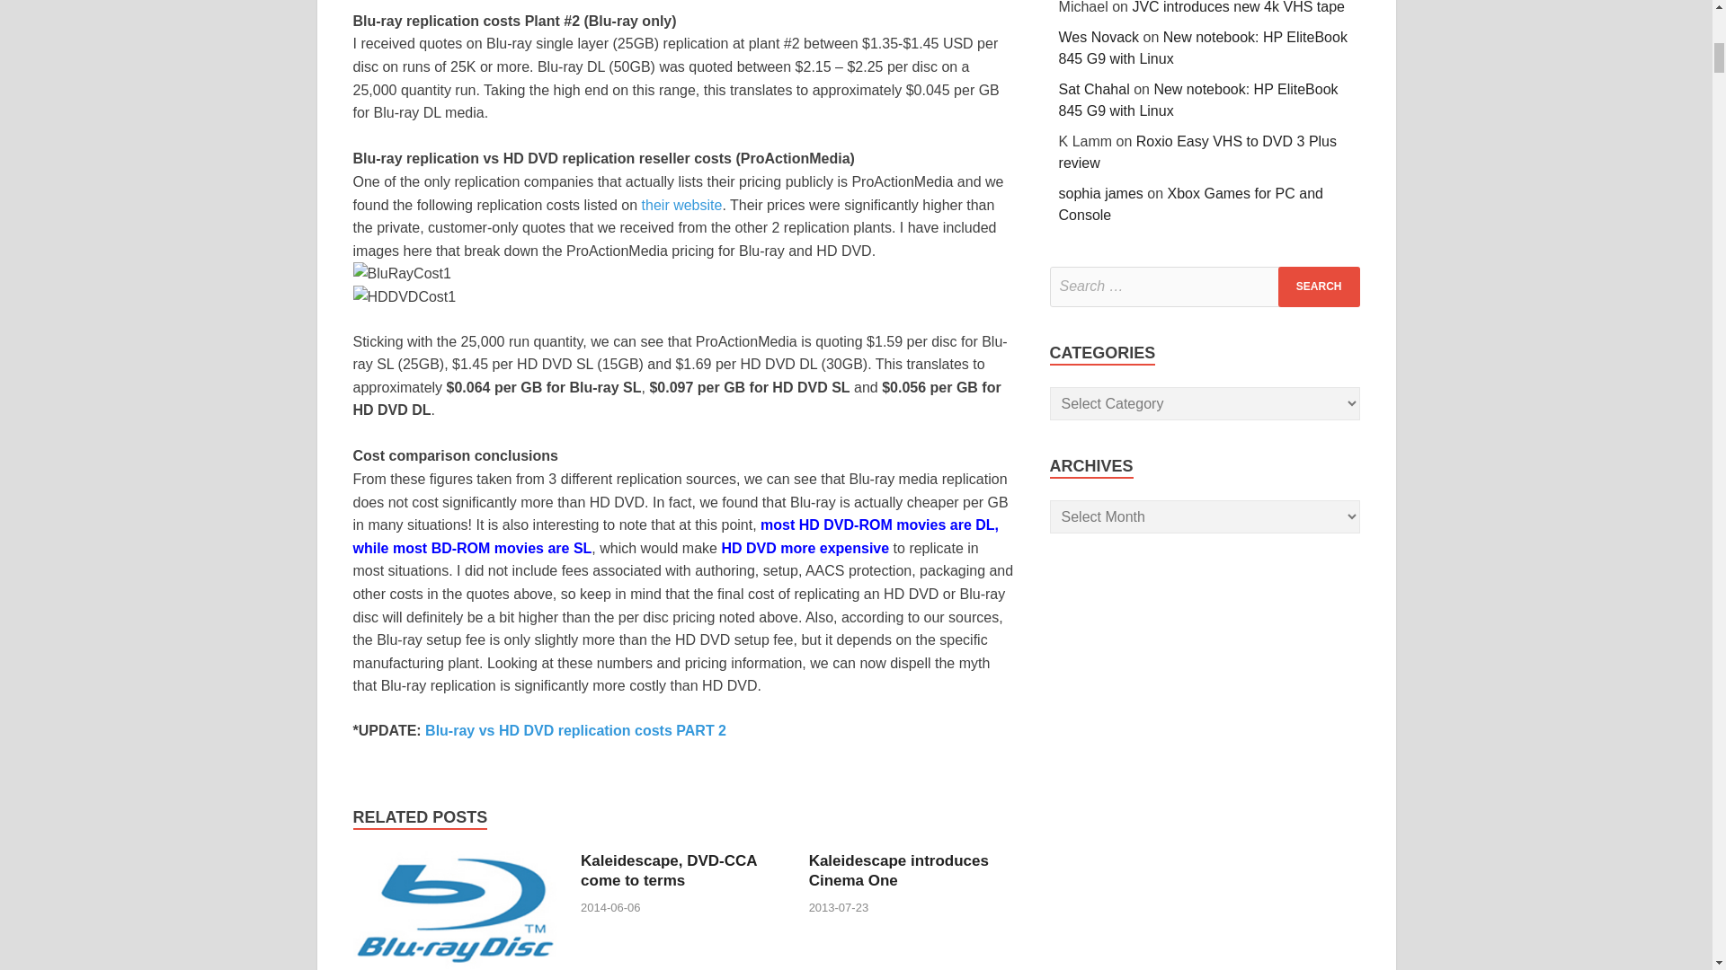 The image size is (1726, 970). What do you see at coordinates (575, 729) in the screenshot?
I see `Blu-ray vs HD DVD replication costs PART 2` at bounding box center [575, 729].